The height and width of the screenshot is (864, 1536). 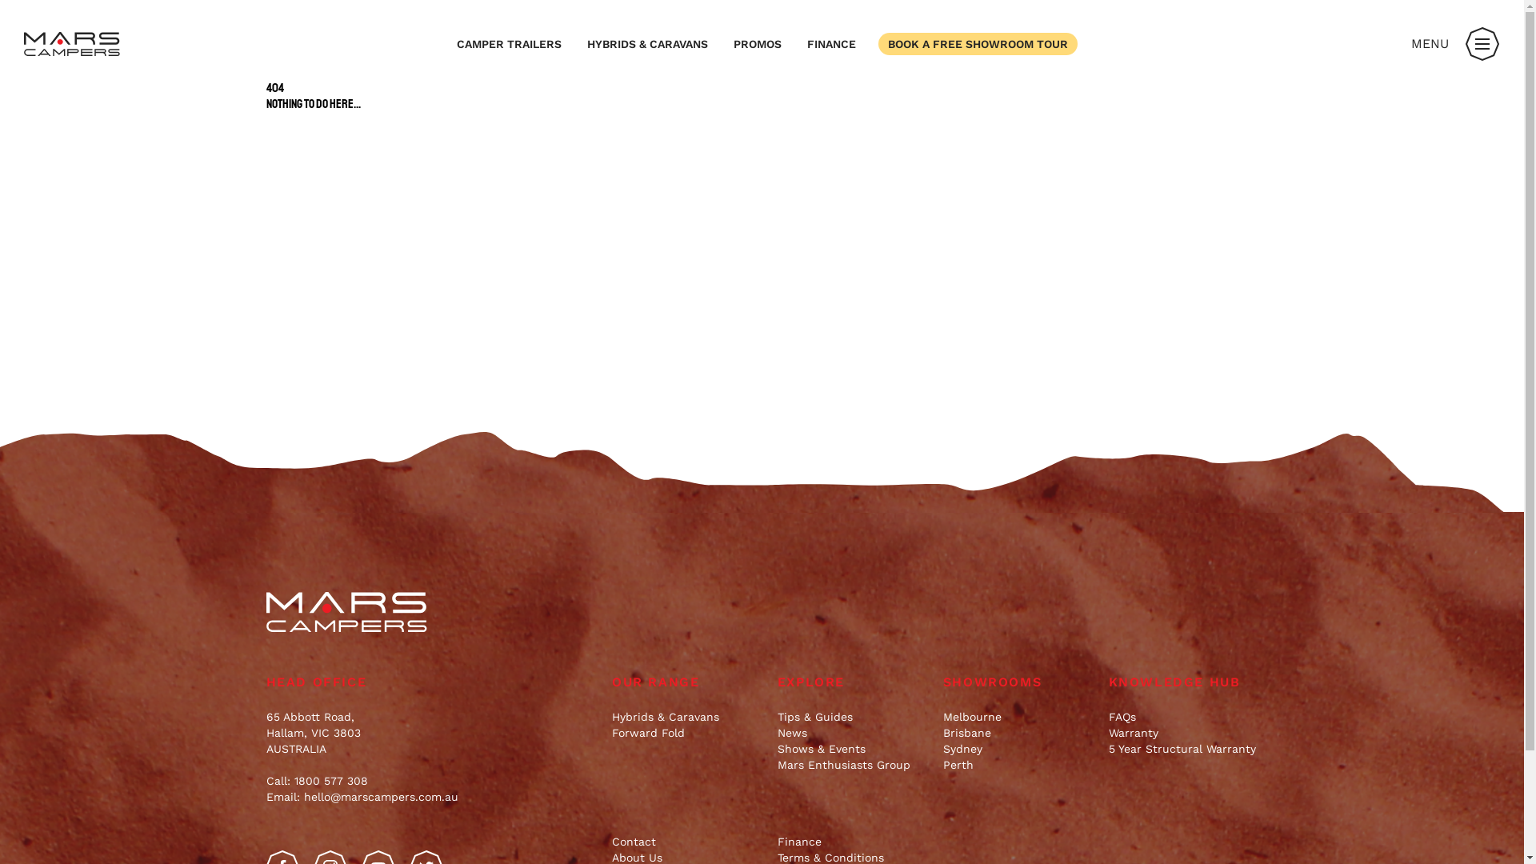 I want to click on BOOK A FREE SHOWROOM TOUR, so click(x=978, y=44).